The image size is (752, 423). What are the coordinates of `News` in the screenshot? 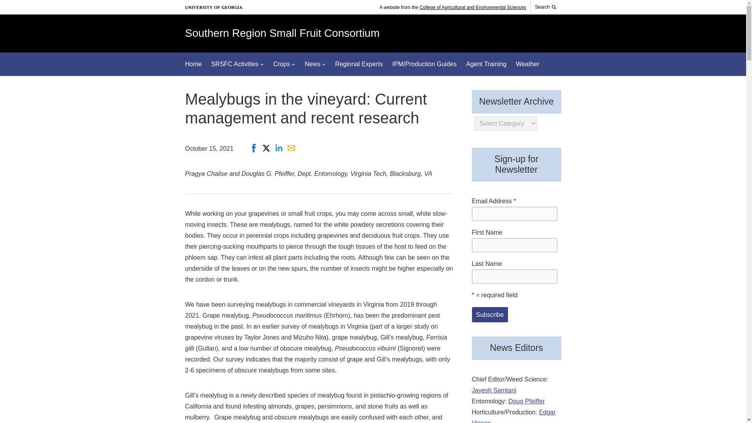 It's located at (312, 64).